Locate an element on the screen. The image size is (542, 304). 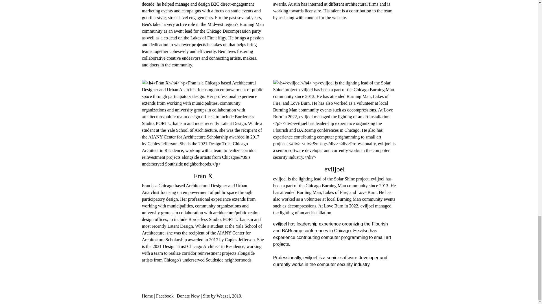
Weezel is located at coordinates (223, 296).